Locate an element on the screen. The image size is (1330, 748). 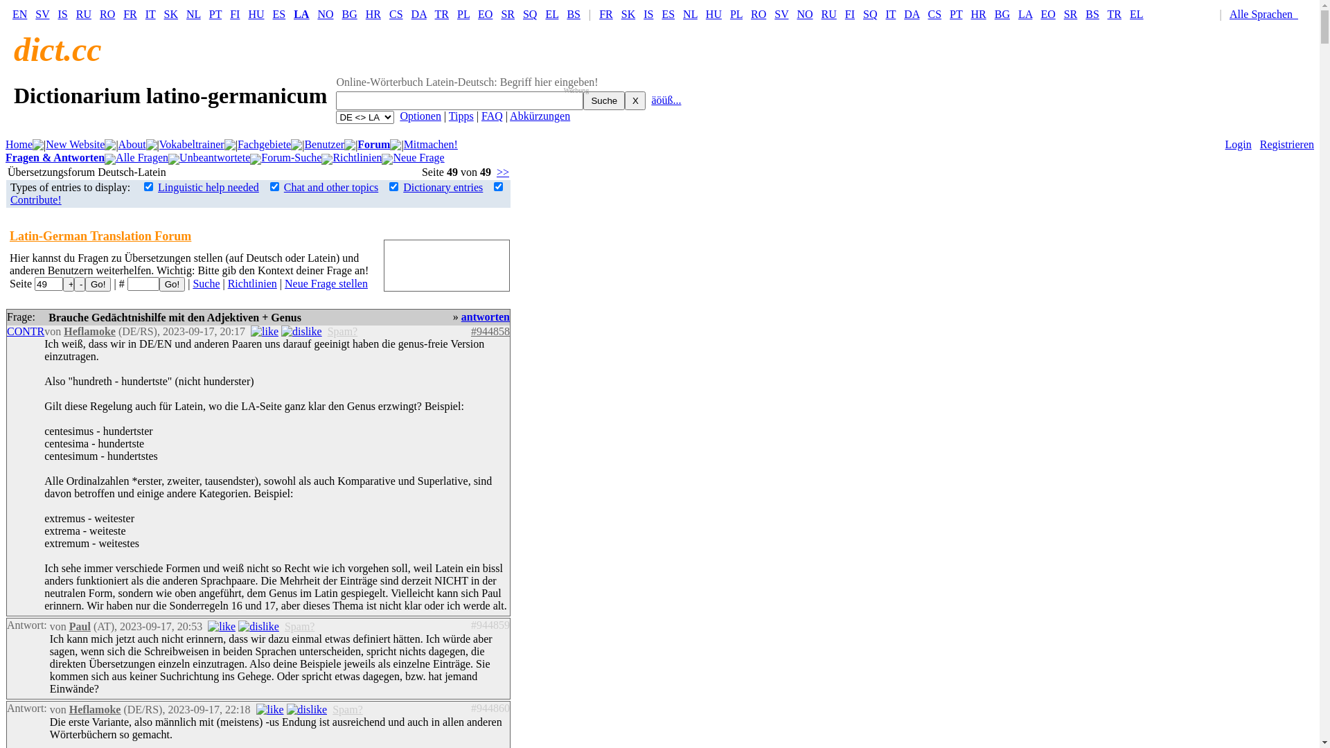
PL is located at coordinates (736, 14).